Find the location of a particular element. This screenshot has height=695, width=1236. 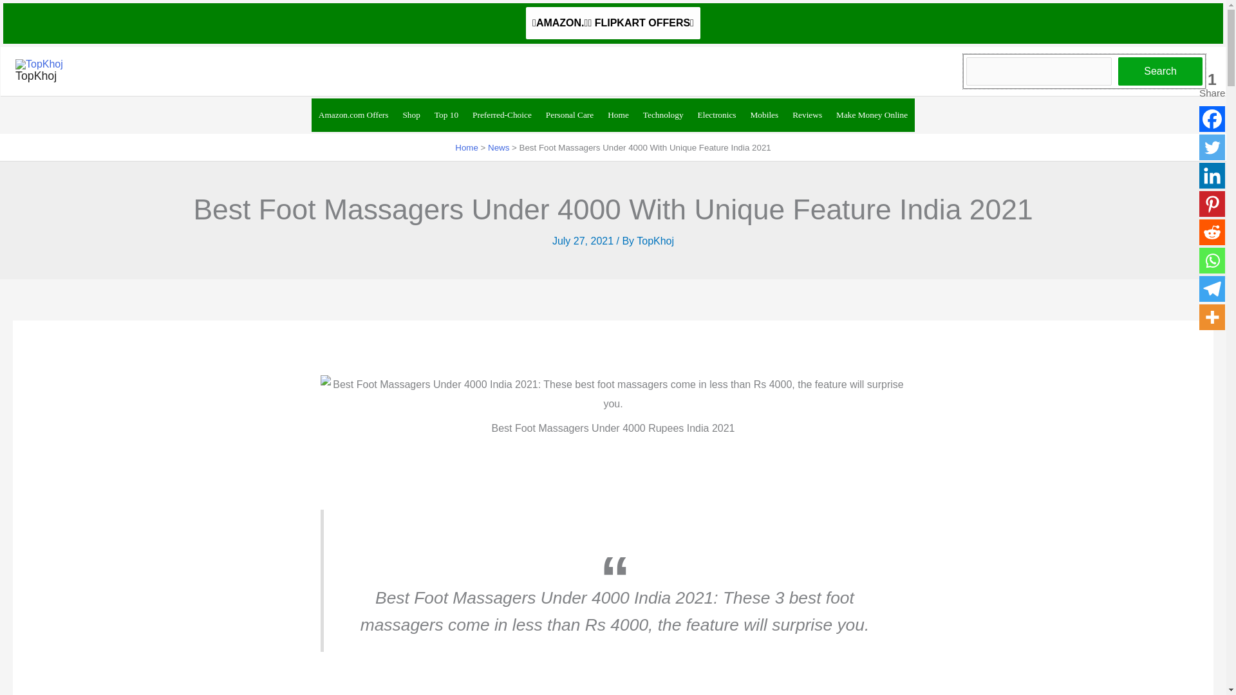

Pinterest is located at coordinates (1212, 203).